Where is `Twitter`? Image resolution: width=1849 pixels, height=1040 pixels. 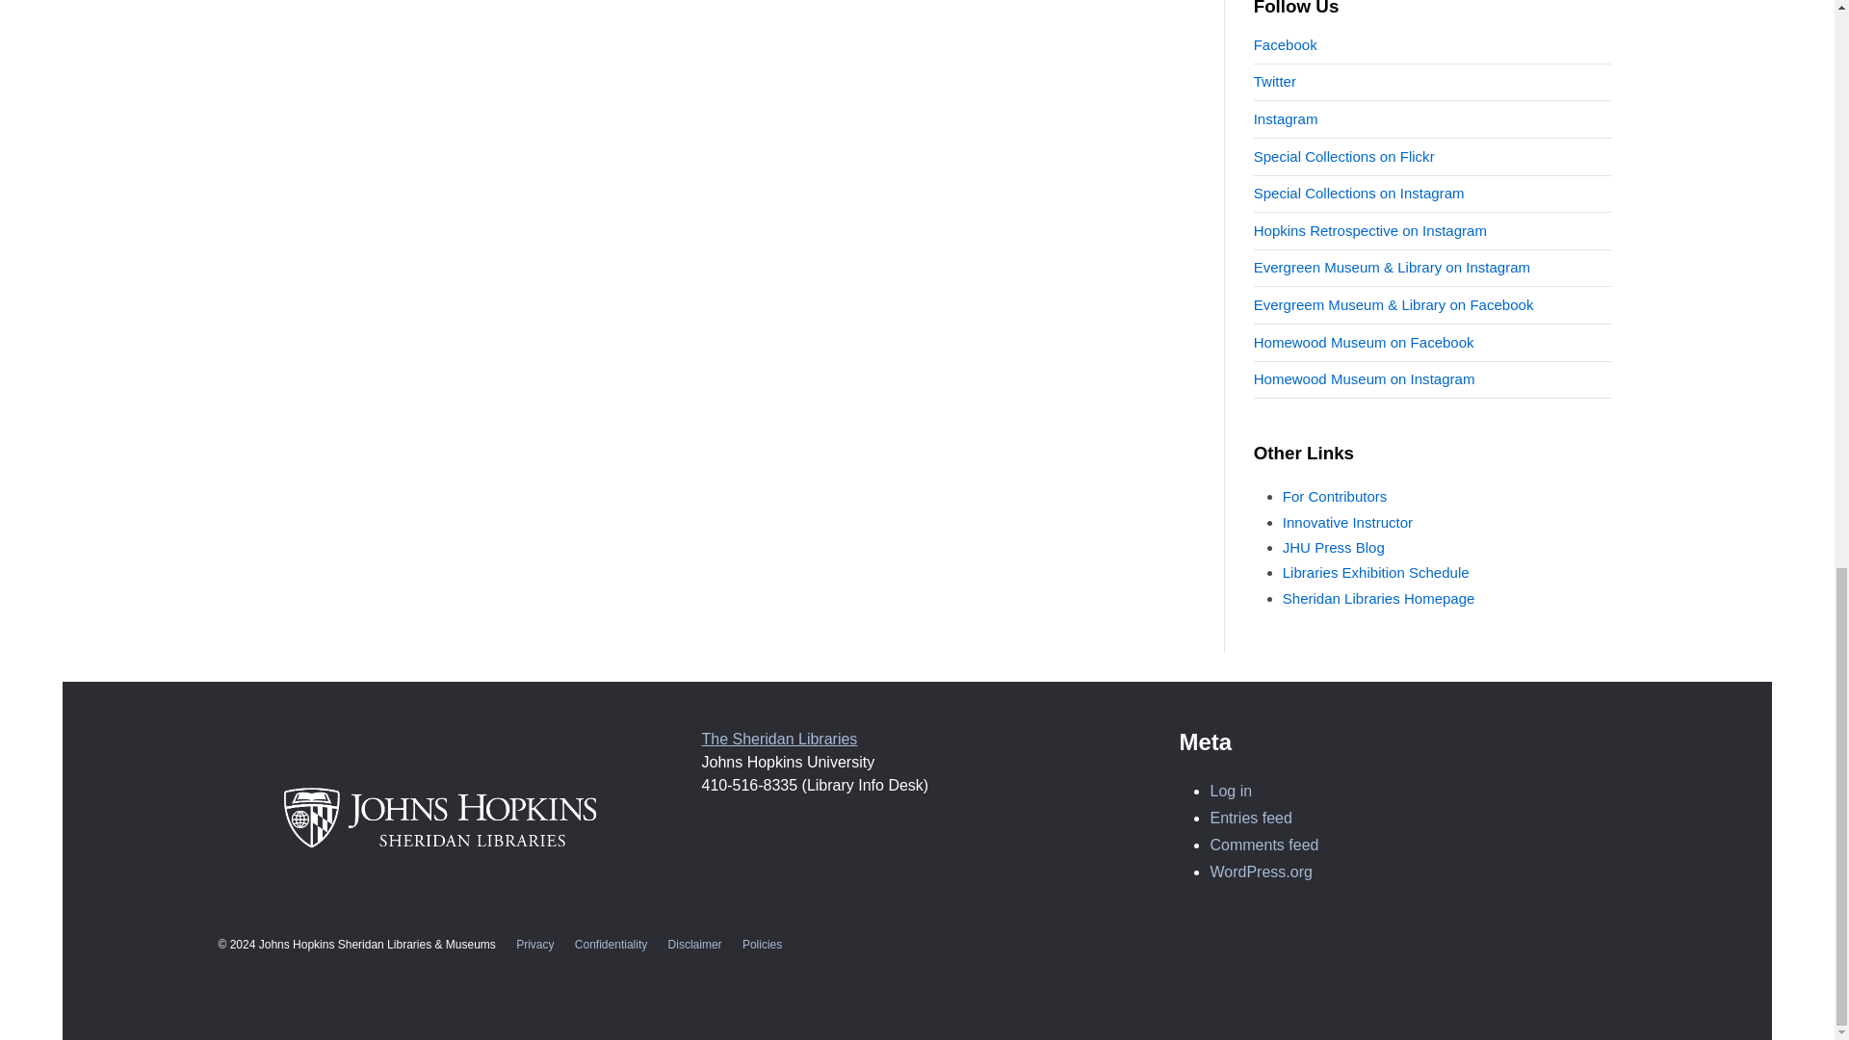 Twitter is located at coordinates (1274, 81).